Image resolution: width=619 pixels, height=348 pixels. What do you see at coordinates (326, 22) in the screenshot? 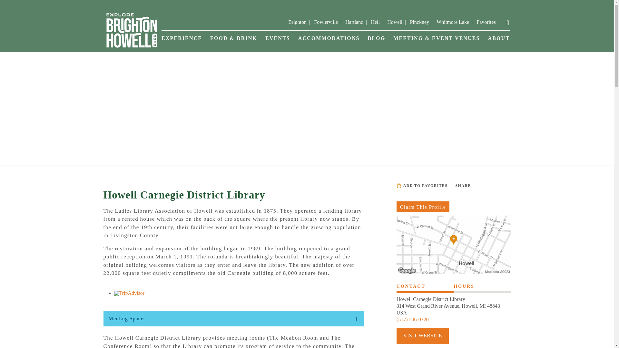
I see `Fowlerville` at bounding box center [326, 22].